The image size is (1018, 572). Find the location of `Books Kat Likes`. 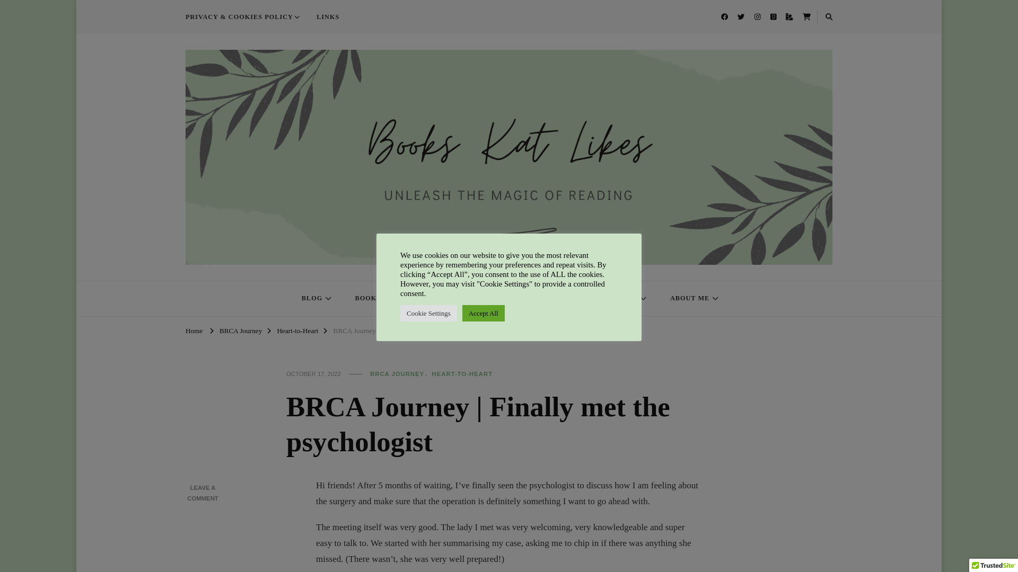

Books Kat Likes is located at coordinates (238, 274).